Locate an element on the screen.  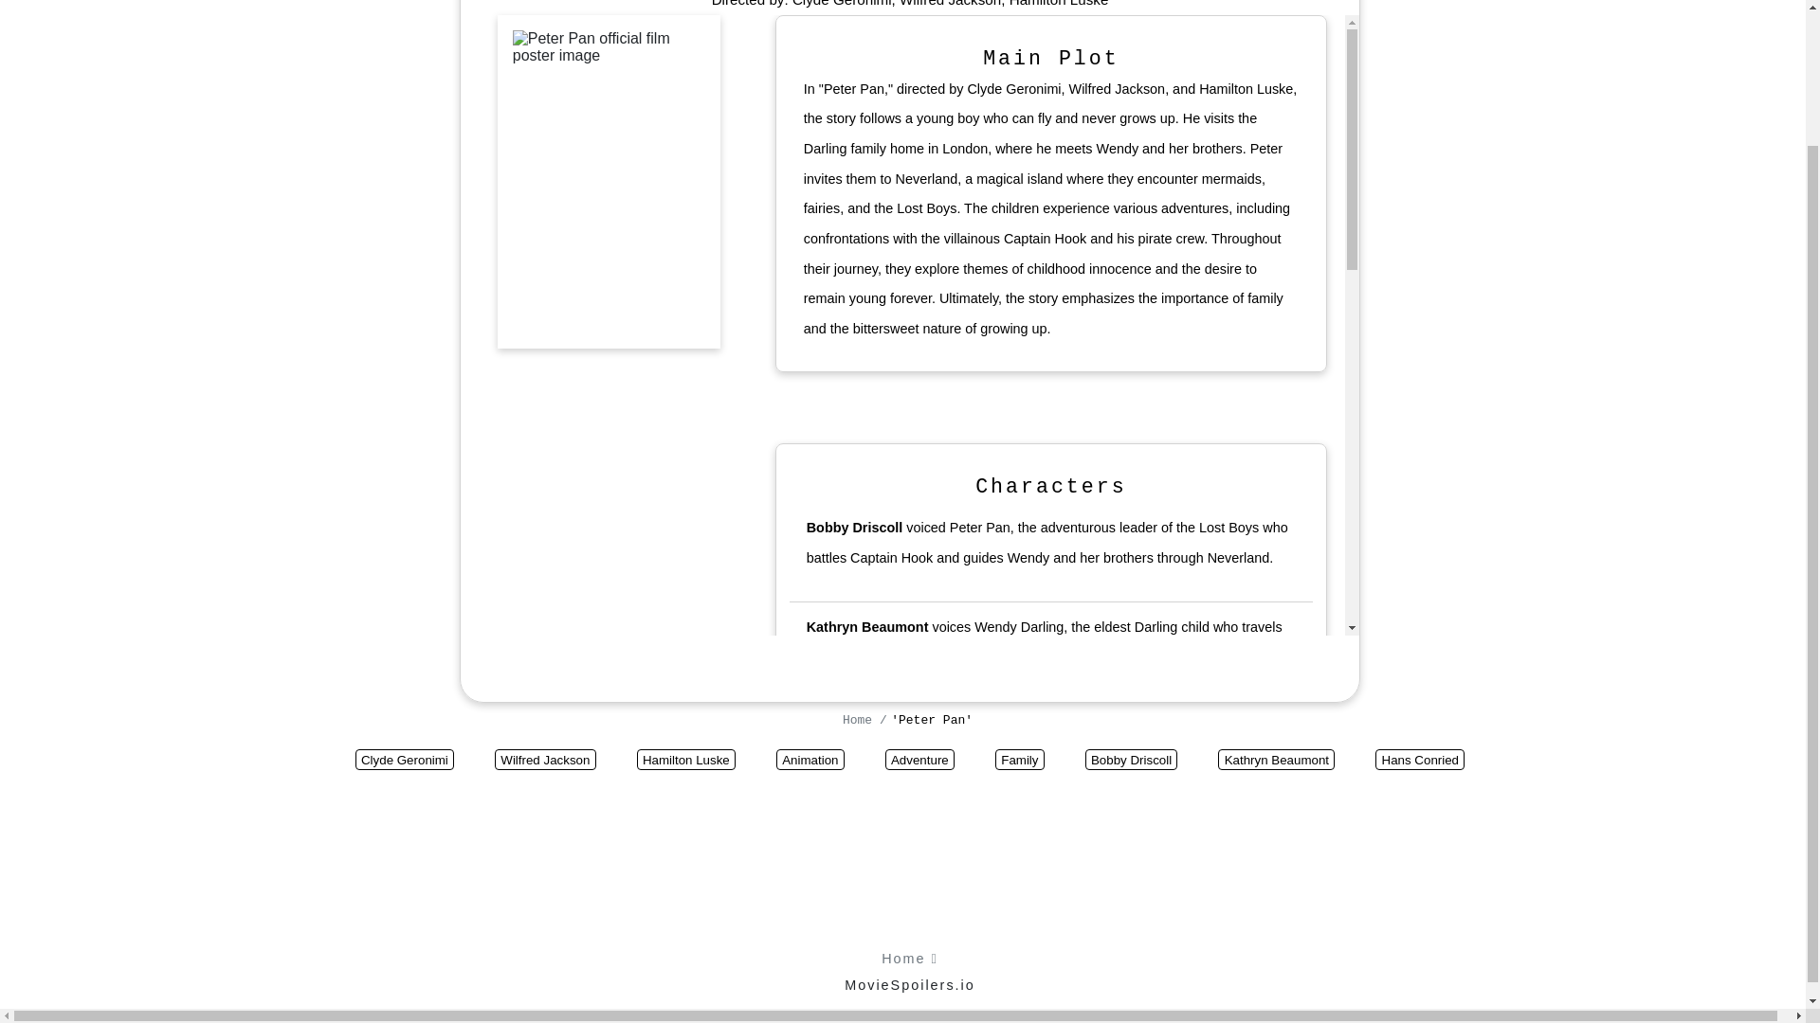
Bobby Driscoll is located at coordinates (1131, 760).